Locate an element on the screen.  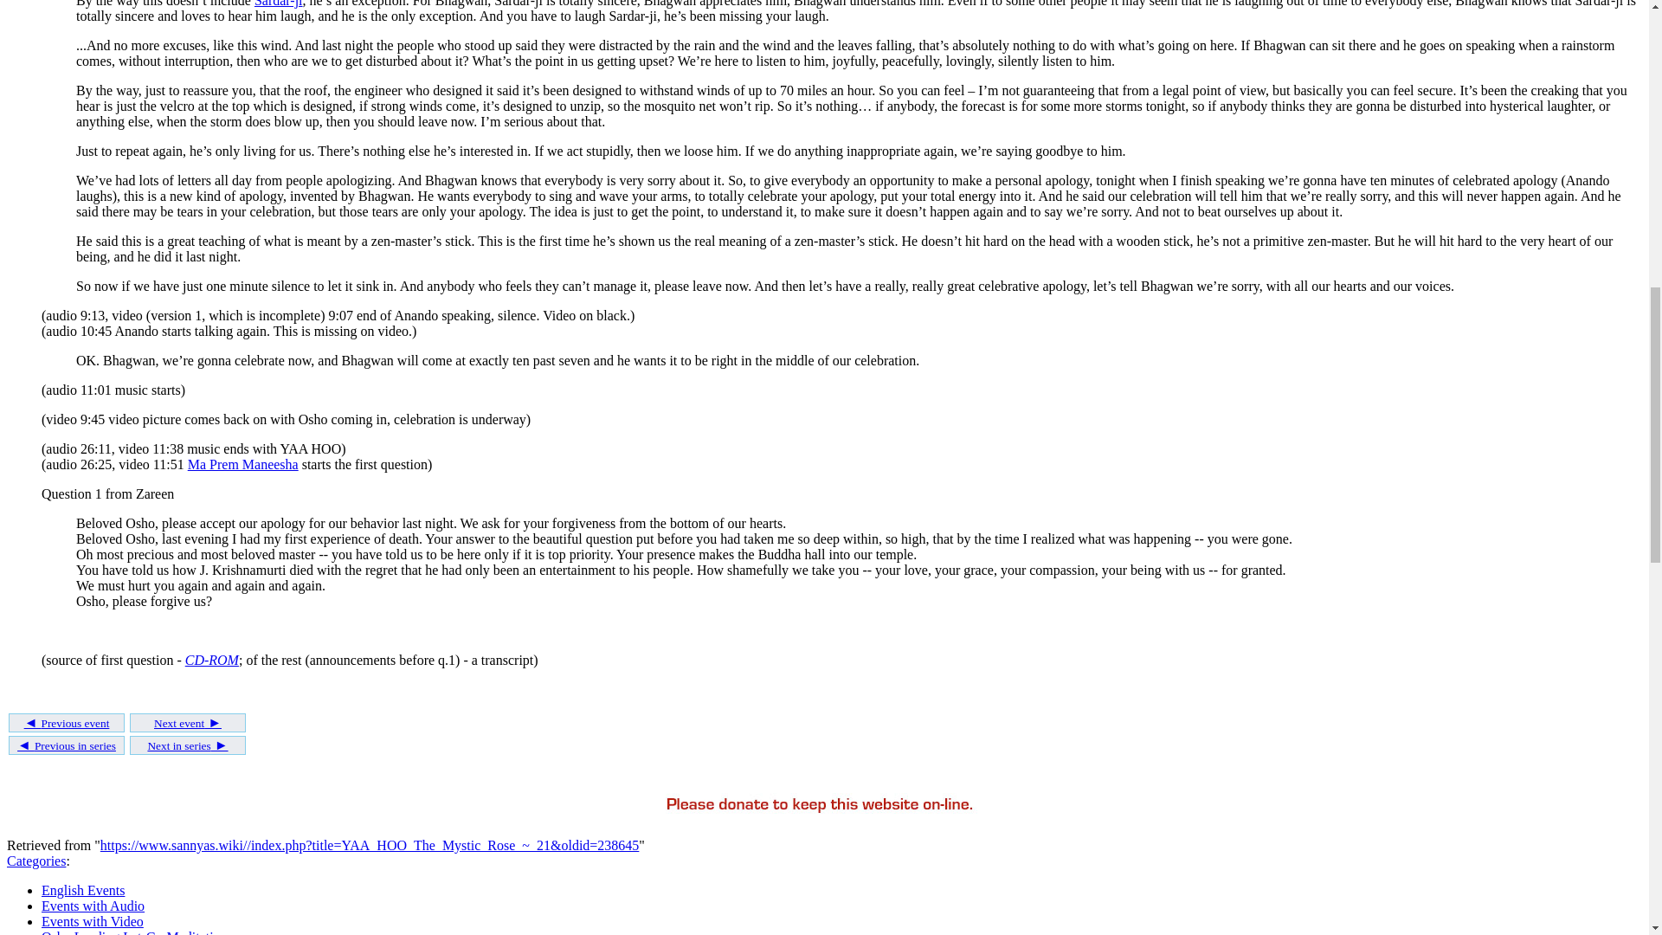
Ma Prem Maneesha is located at coordinates (242, 464).